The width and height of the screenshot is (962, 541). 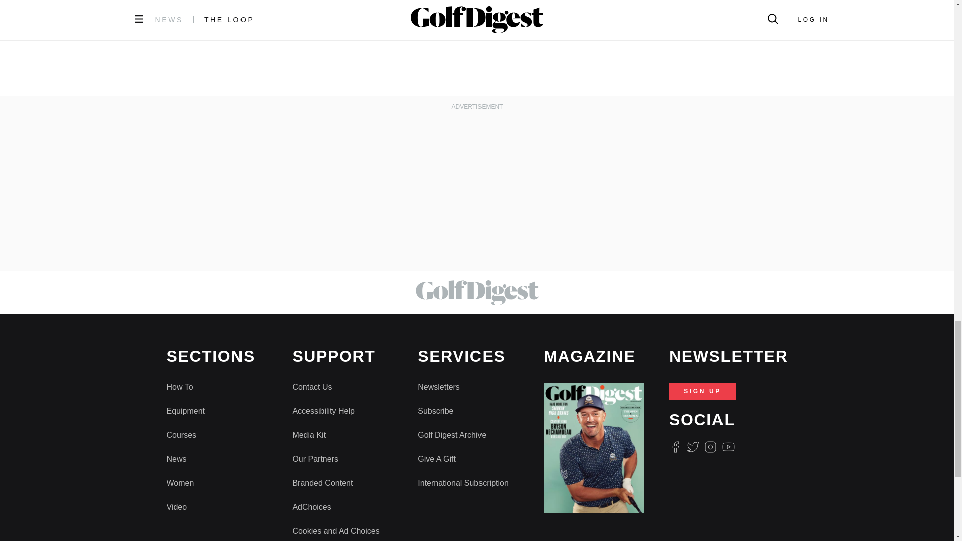 What do you see at coordinates (710, 447) in the screenshot?
I see `Instagram Logo` at bounding box center [710, 447].